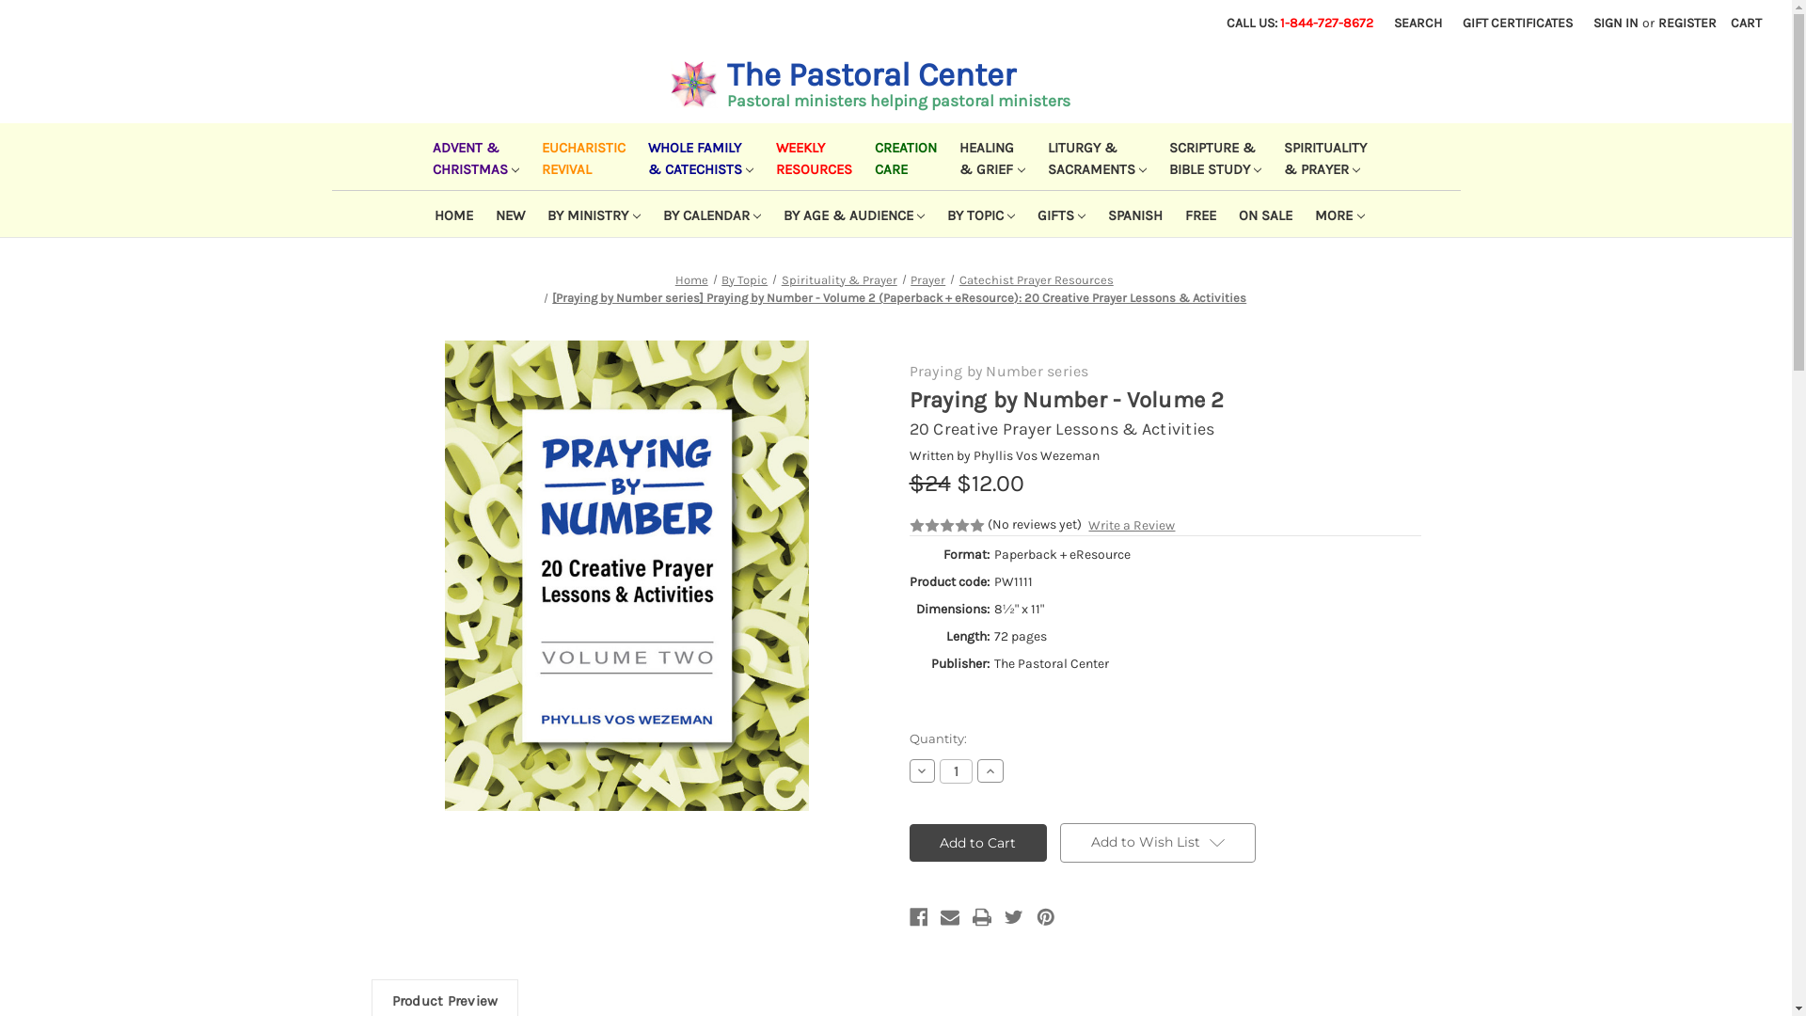  I want to click on Increase Quantity:, so click(990, 770).